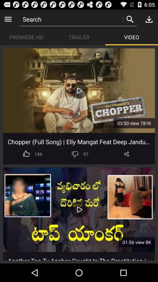 This screenshot has height=282, width=158. I want to click on turn off app next to the 97, so click(75, 154).